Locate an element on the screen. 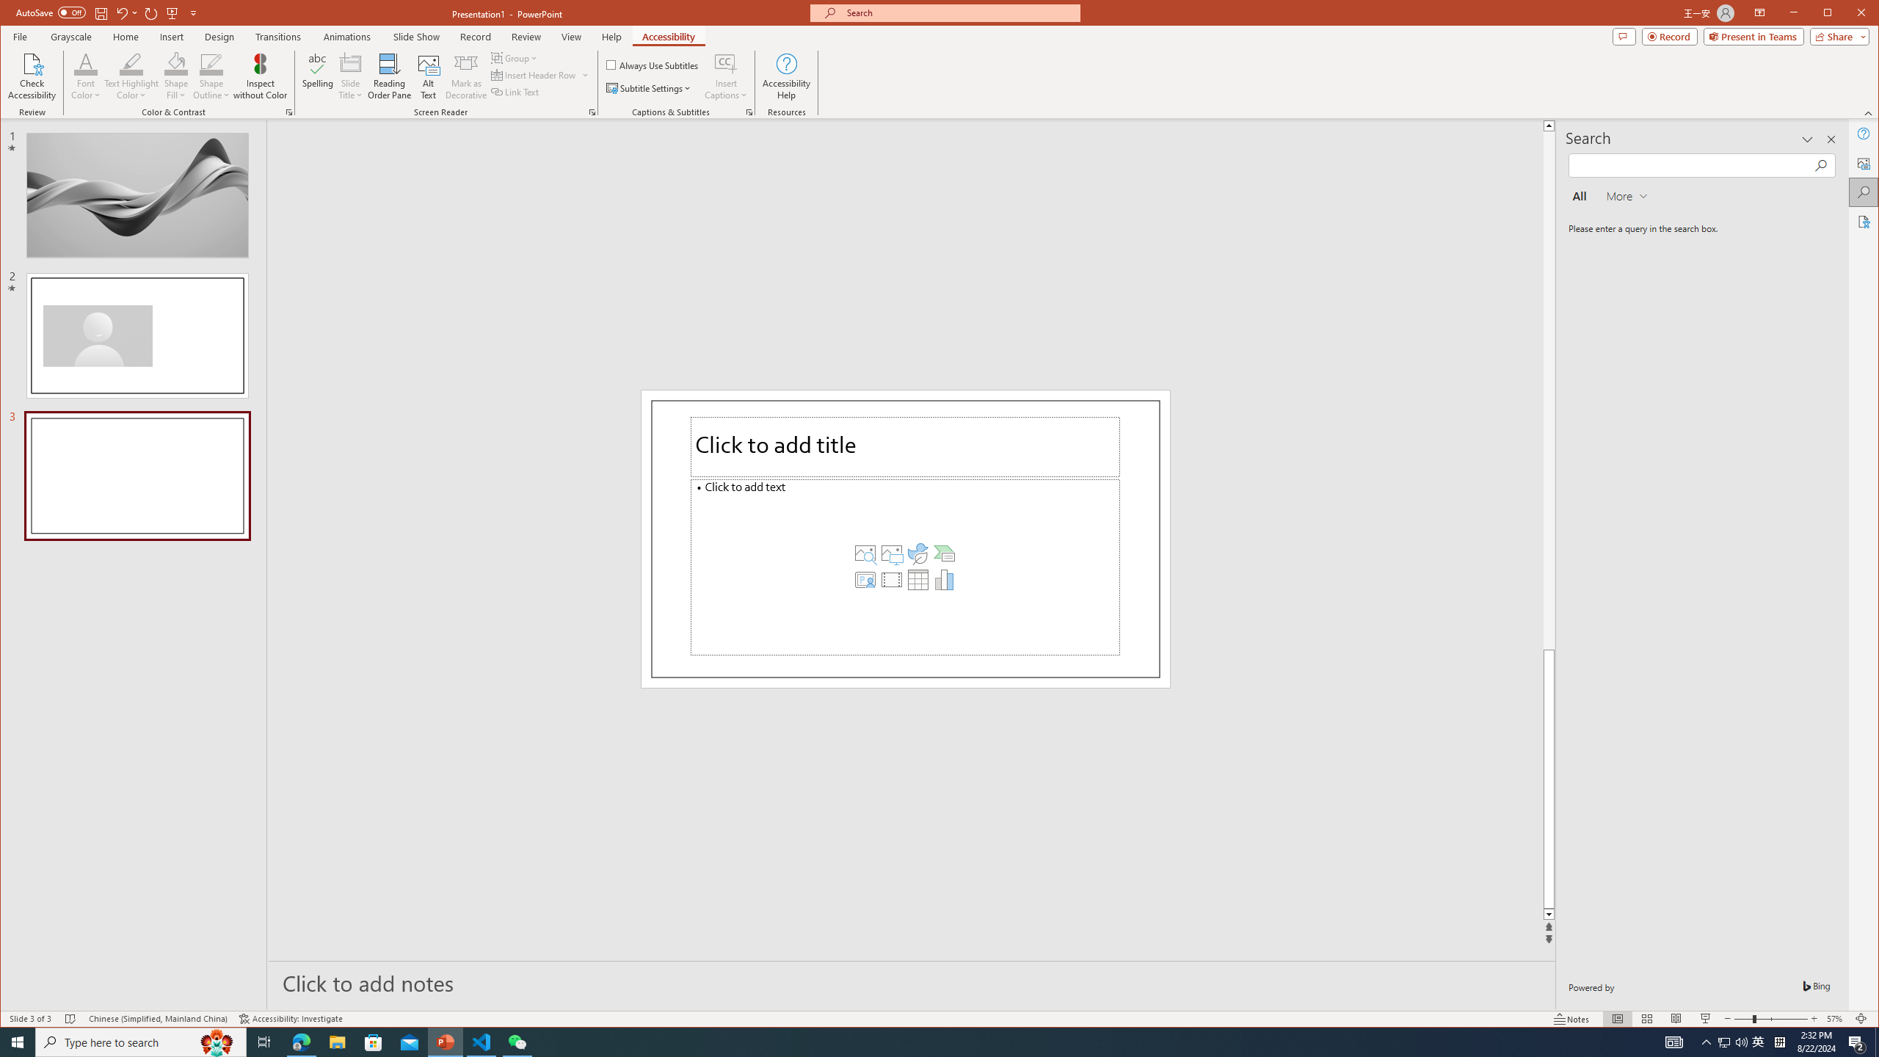  Shape Fill Orange, Accent 2 is located at coordinates (86, 76).